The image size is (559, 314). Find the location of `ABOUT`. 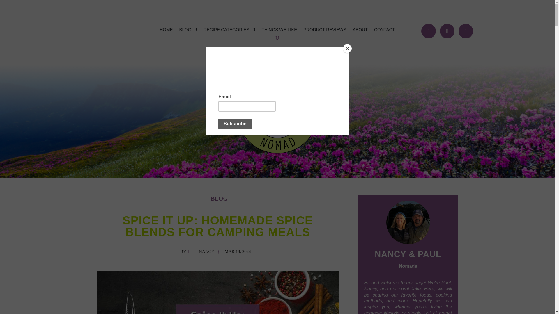

ABOUT is located at coordinates (360, 31).